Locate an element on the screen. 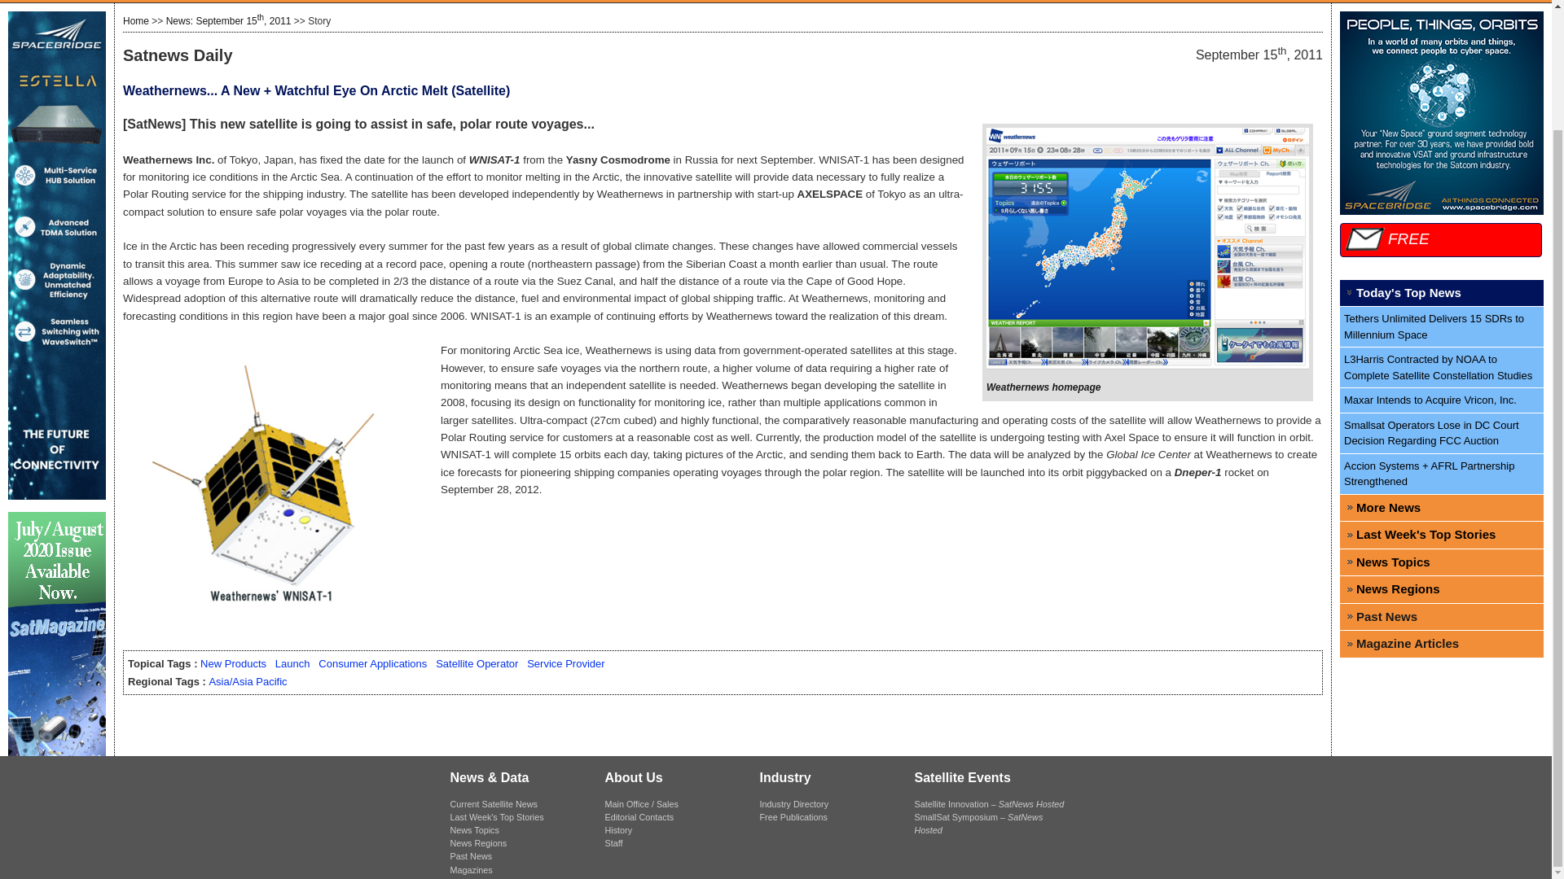  Service Provider is located at coordinates (565, 663).